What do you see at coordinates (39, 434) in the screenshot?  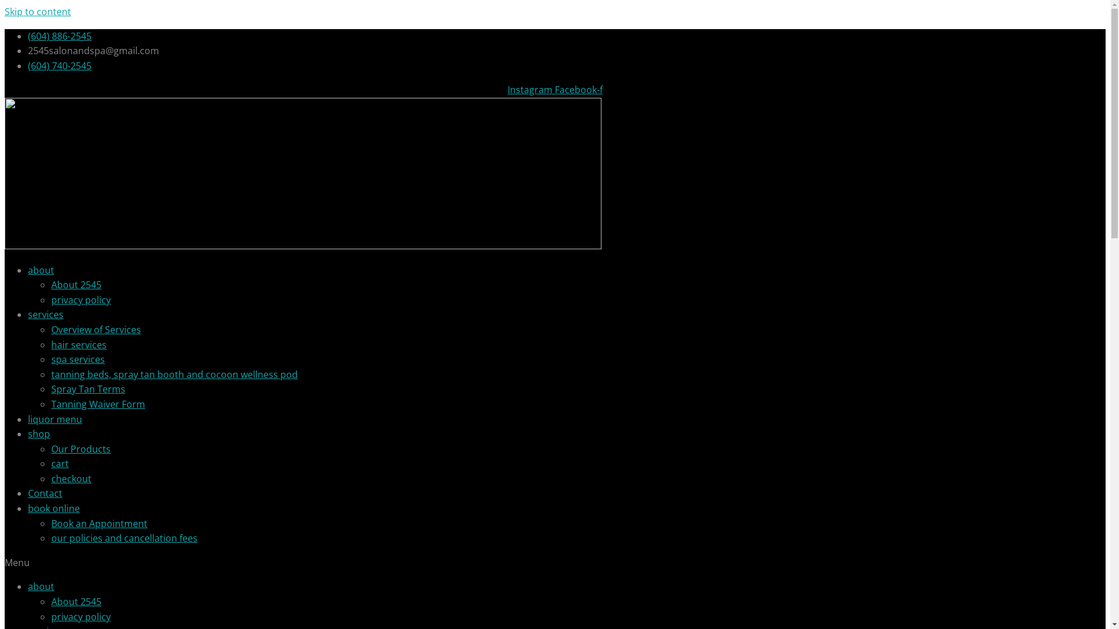 I see `shop` at bounding box center [39, 434].